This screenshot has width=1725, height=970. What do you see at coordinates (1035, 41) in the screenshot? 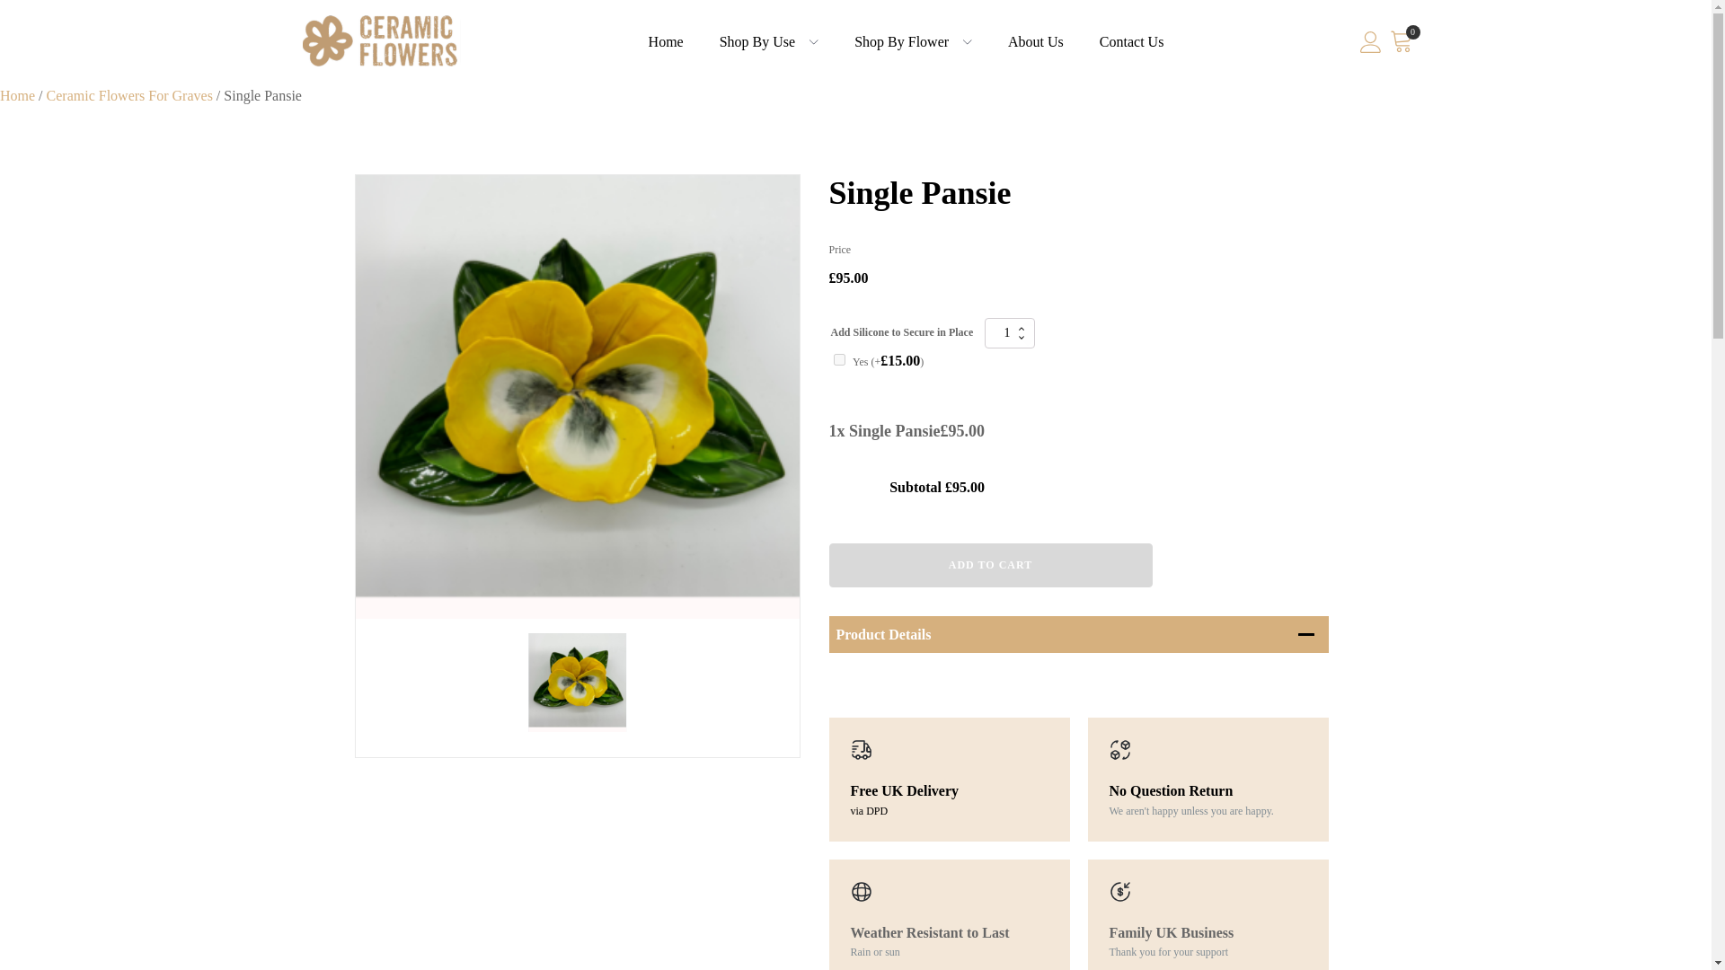
I see `About Us` at bounding box center [1035, 41].